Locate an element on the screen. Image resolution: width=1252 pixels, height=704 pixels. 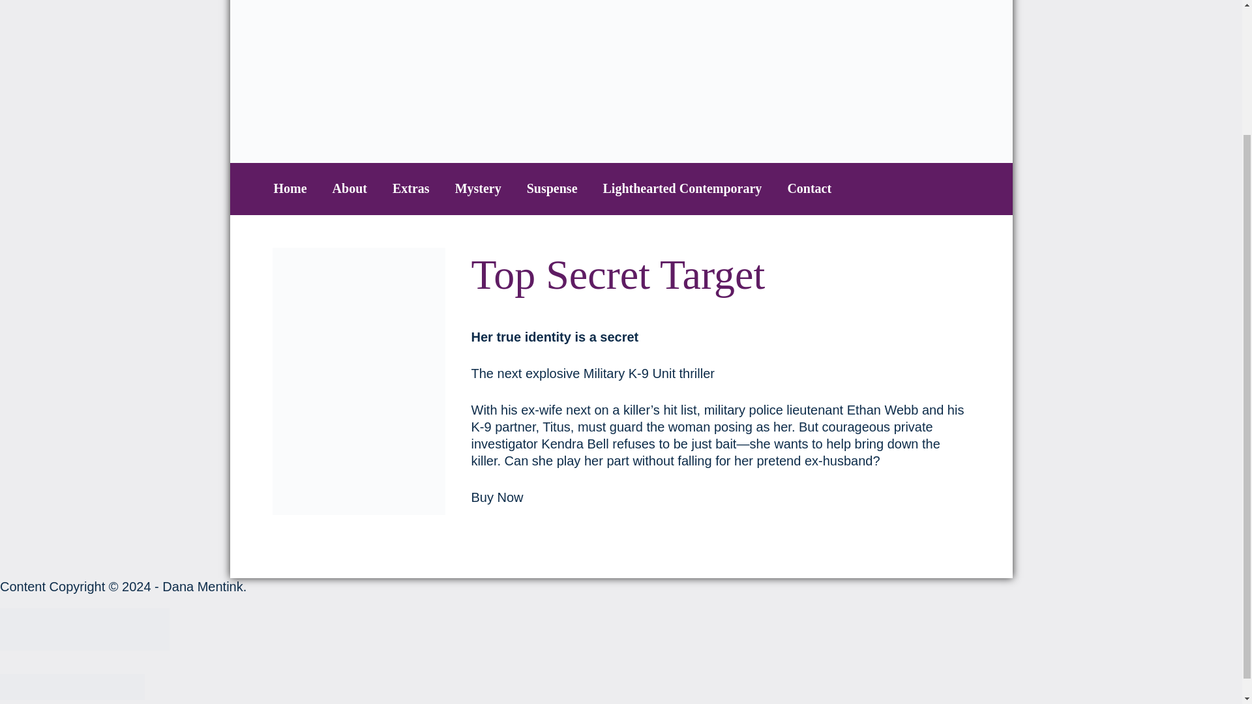
Dana Mentink on YouTube is located at coordinates (106, 629).